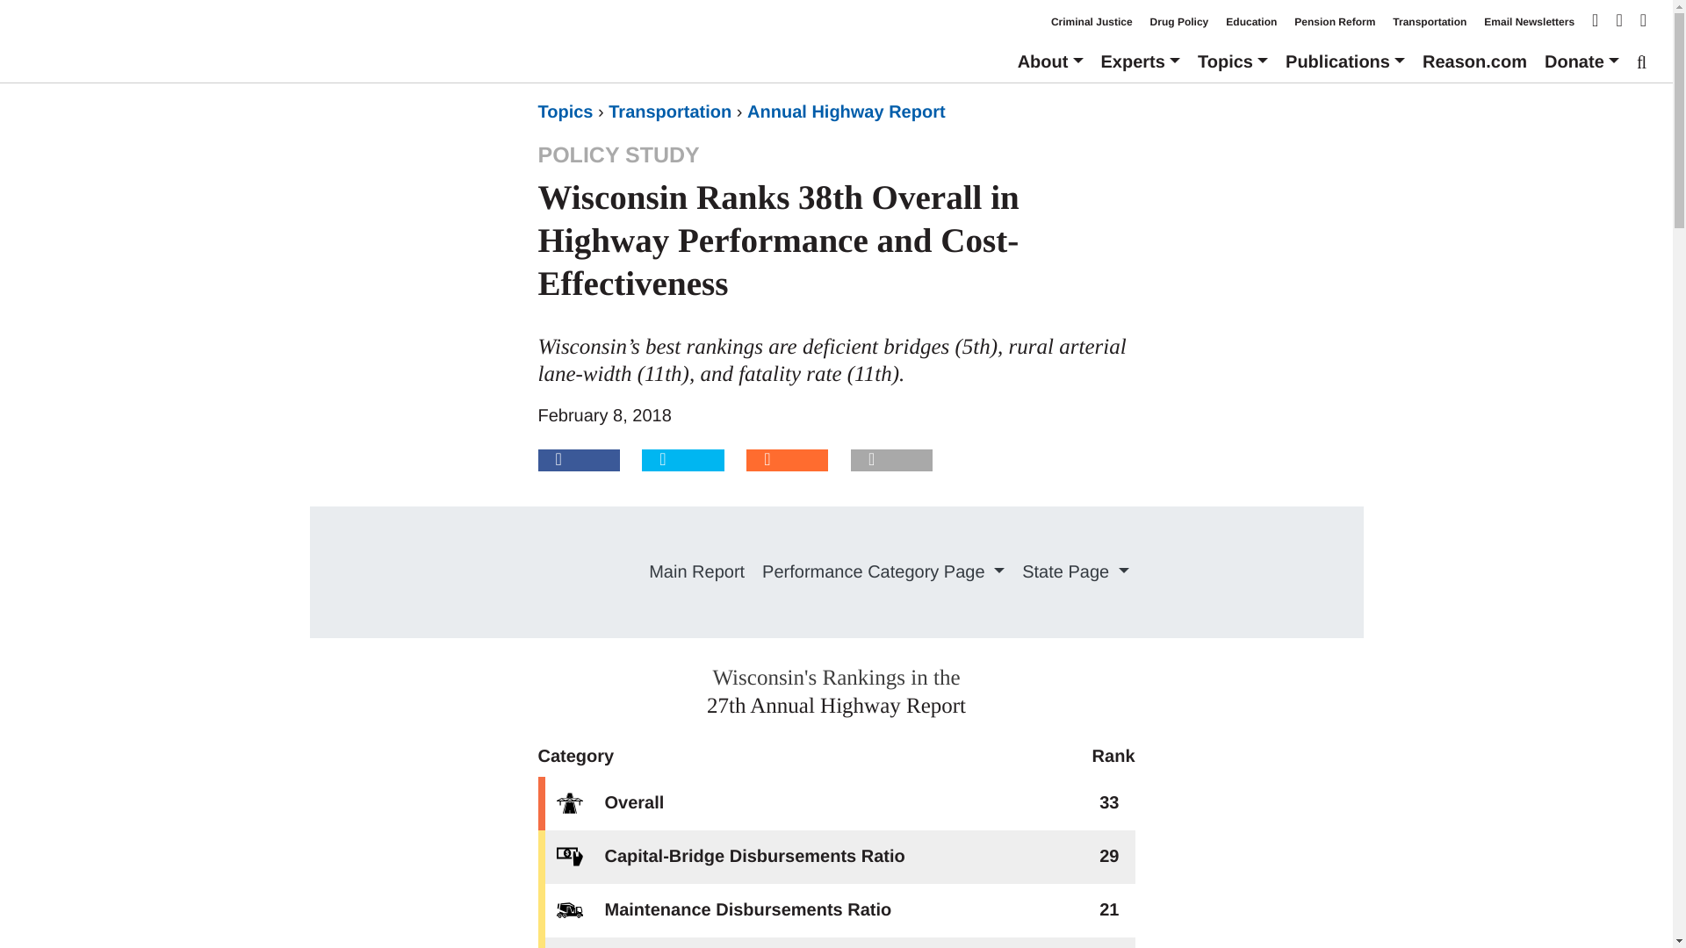  Describe the element at coordinates (1529, 22) in the screenshot. I see `Email Newsletters` at that location.